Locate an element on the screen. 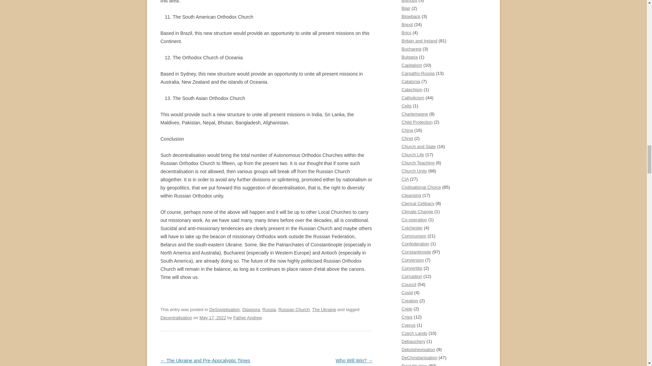  May 17, 2022 is located at coordinates (213, 318).